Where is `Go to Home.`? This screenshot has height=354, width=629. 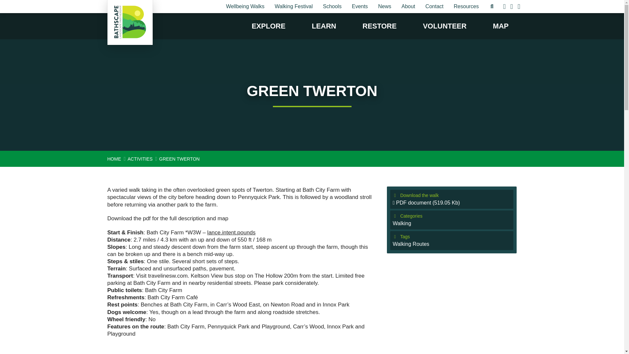 Go to Home. is located at coordinates (114, 159).